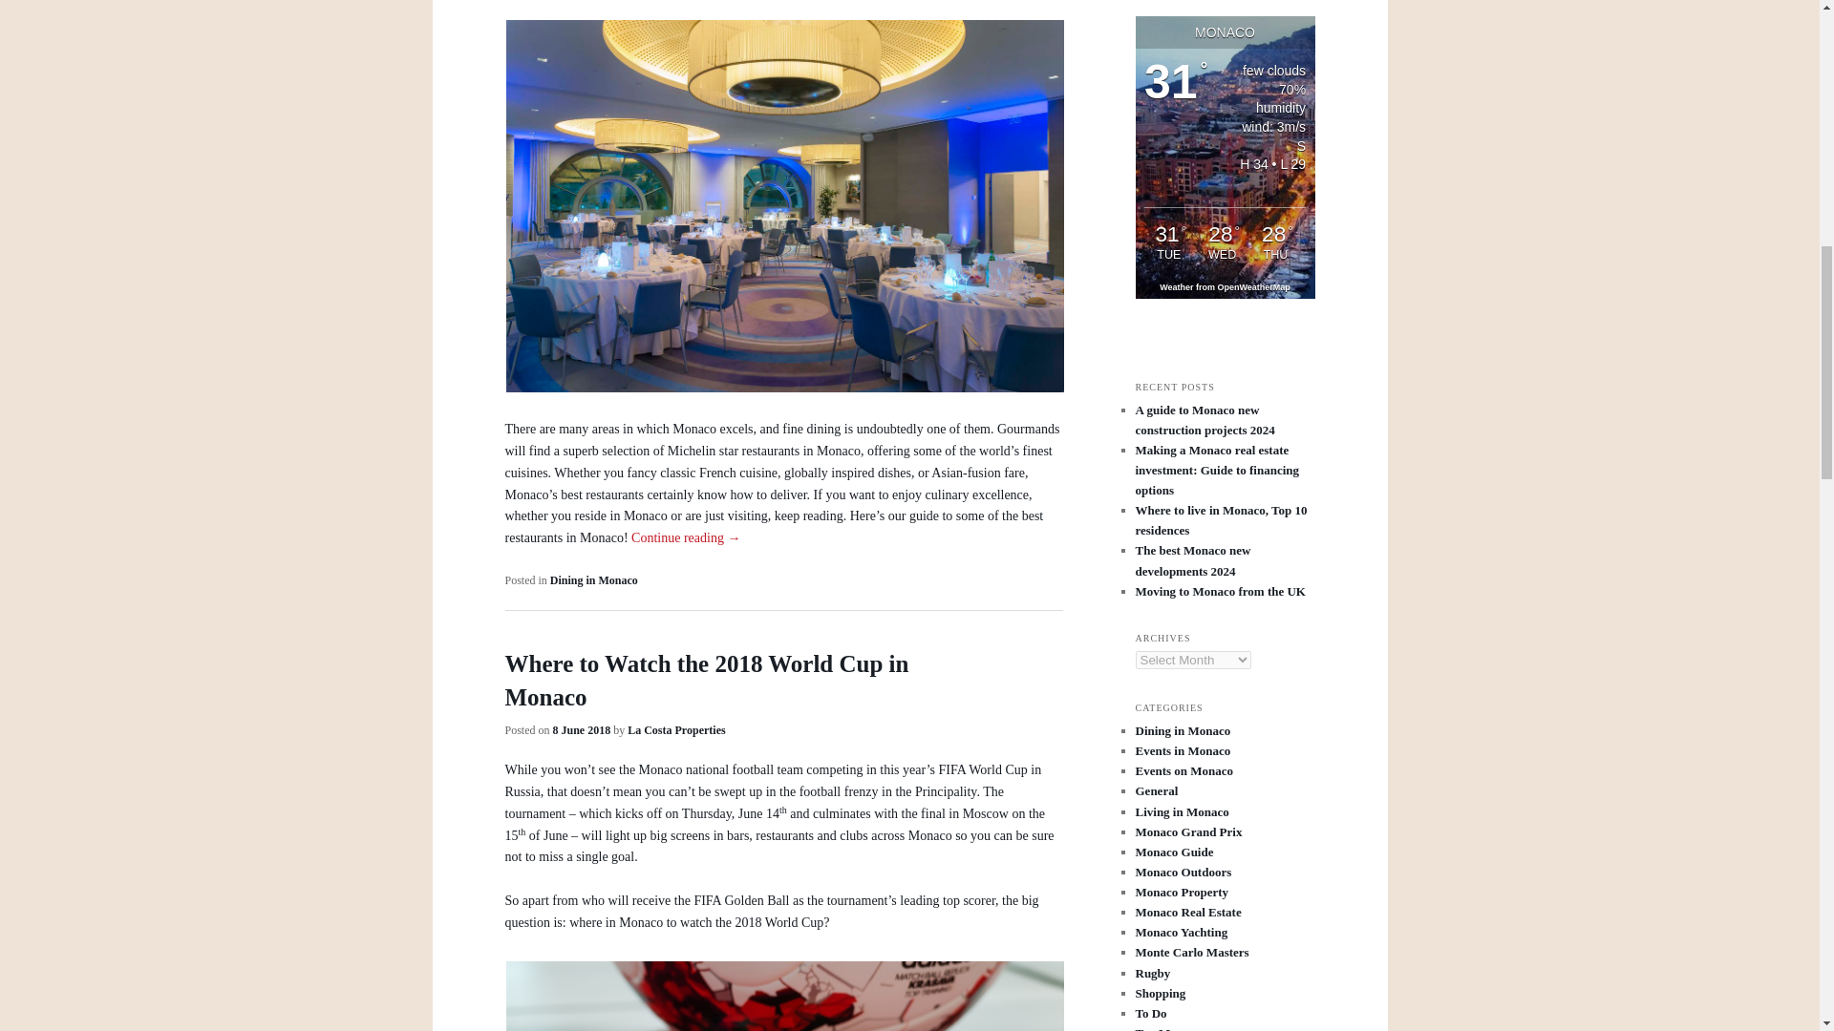 Image resolution: width=1834 pixels, height=1031 pixels. I want to click on La Costa Properties, so click(675, 730).